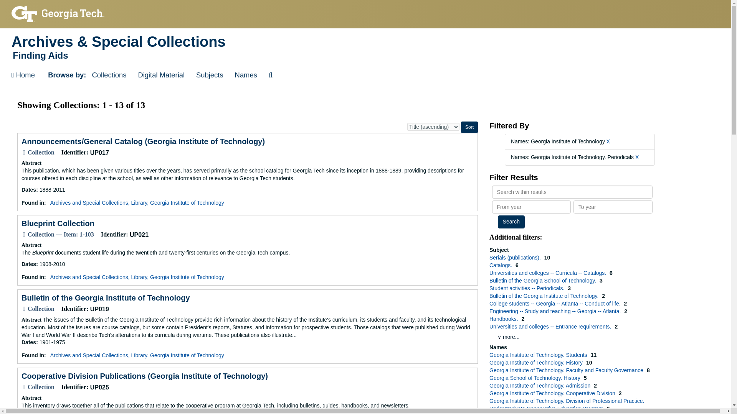 This screenshot has width=737, height=414. Describe the element at coordinates (28, 264) in the screenshot. I see `translation missing: en.dates` at that location.